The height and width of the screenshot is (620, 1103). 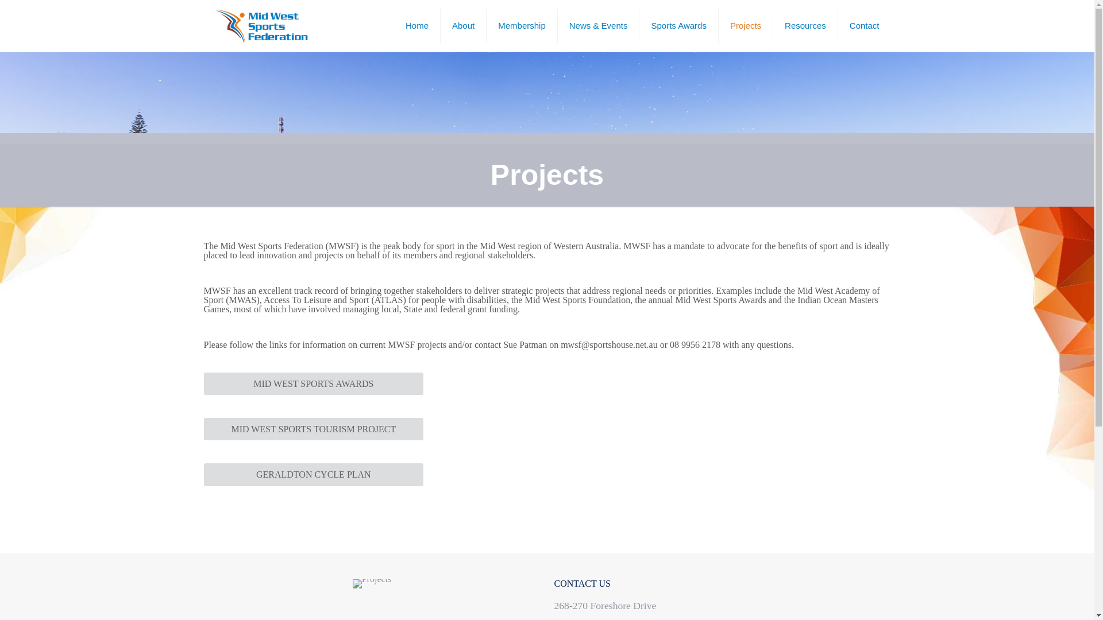 What do you see at coordinates (313, 428) in the screenshot?
I see `MID WEST SPORTS TOURISM PROJECT` at bounding box center [313, 428].